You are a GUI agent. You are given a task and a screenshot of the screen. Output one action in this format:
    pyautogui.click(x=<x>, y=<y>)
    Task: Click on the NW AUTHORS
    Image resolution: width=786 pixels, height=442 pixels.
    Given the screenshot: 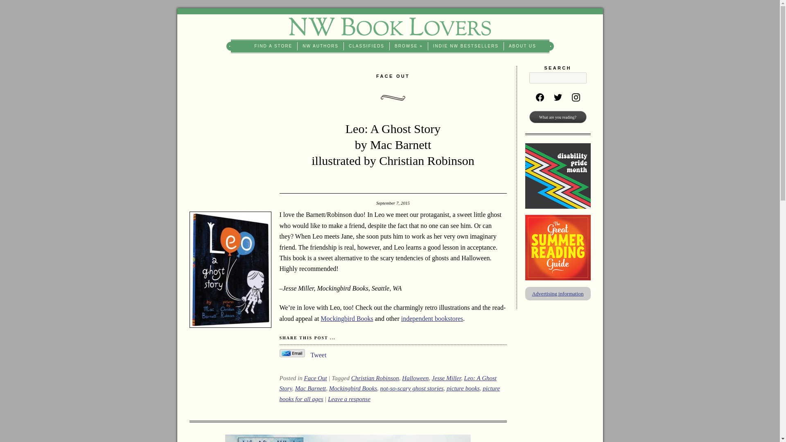 What is the action you would take?
    pyautogui.click(x=321, y=46)
    